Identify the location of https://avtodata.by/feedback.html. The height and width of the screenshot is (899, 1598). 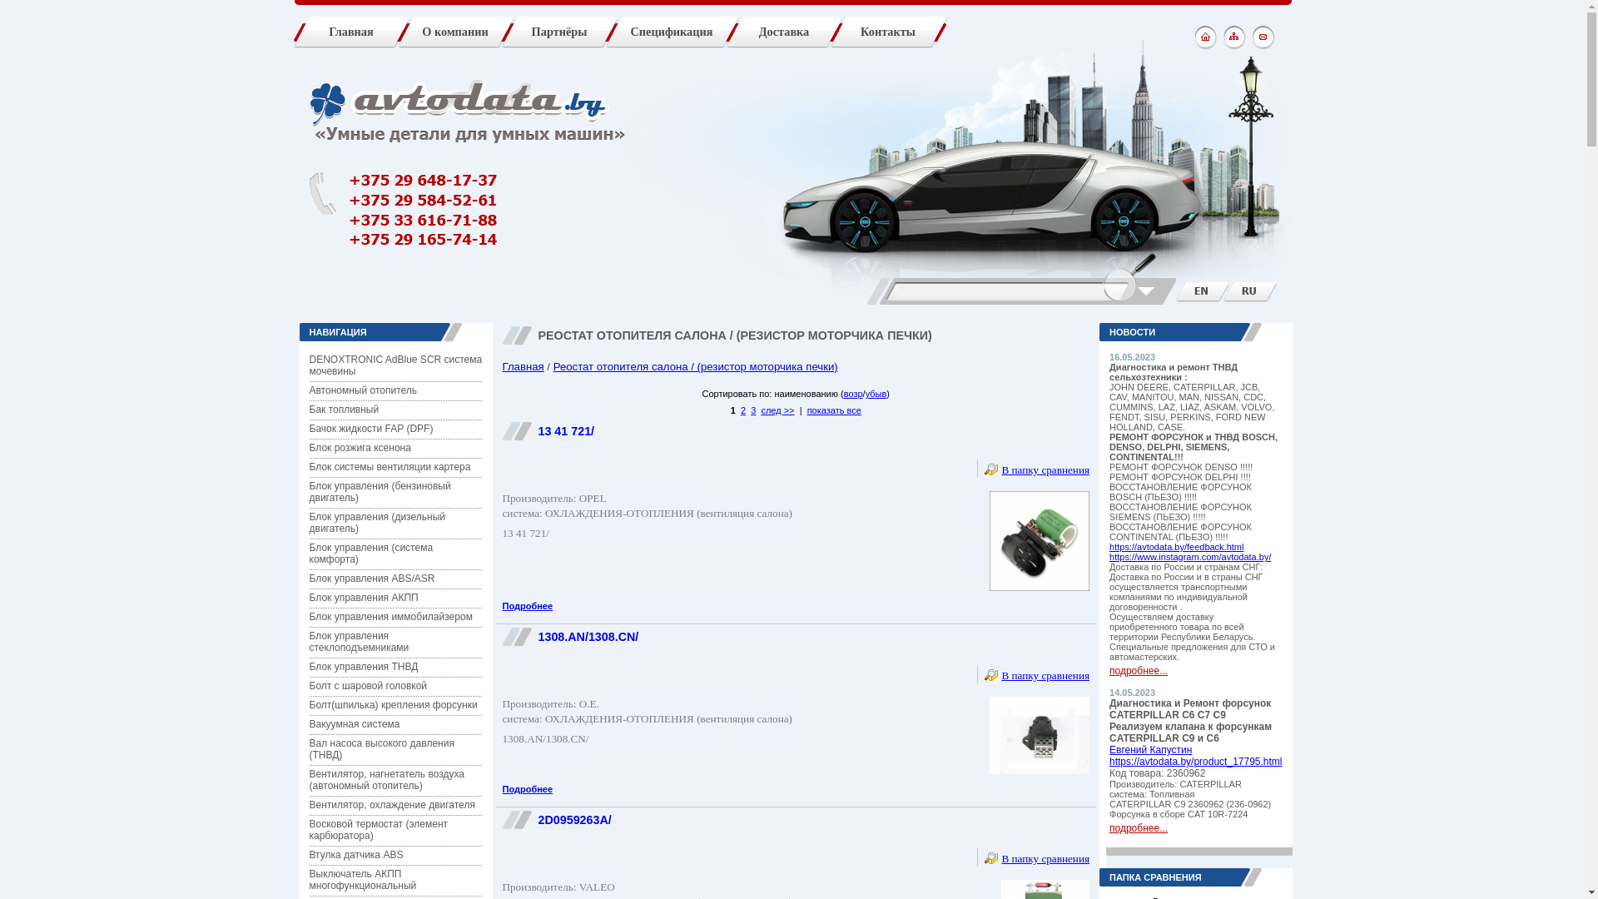
(1177, 547).